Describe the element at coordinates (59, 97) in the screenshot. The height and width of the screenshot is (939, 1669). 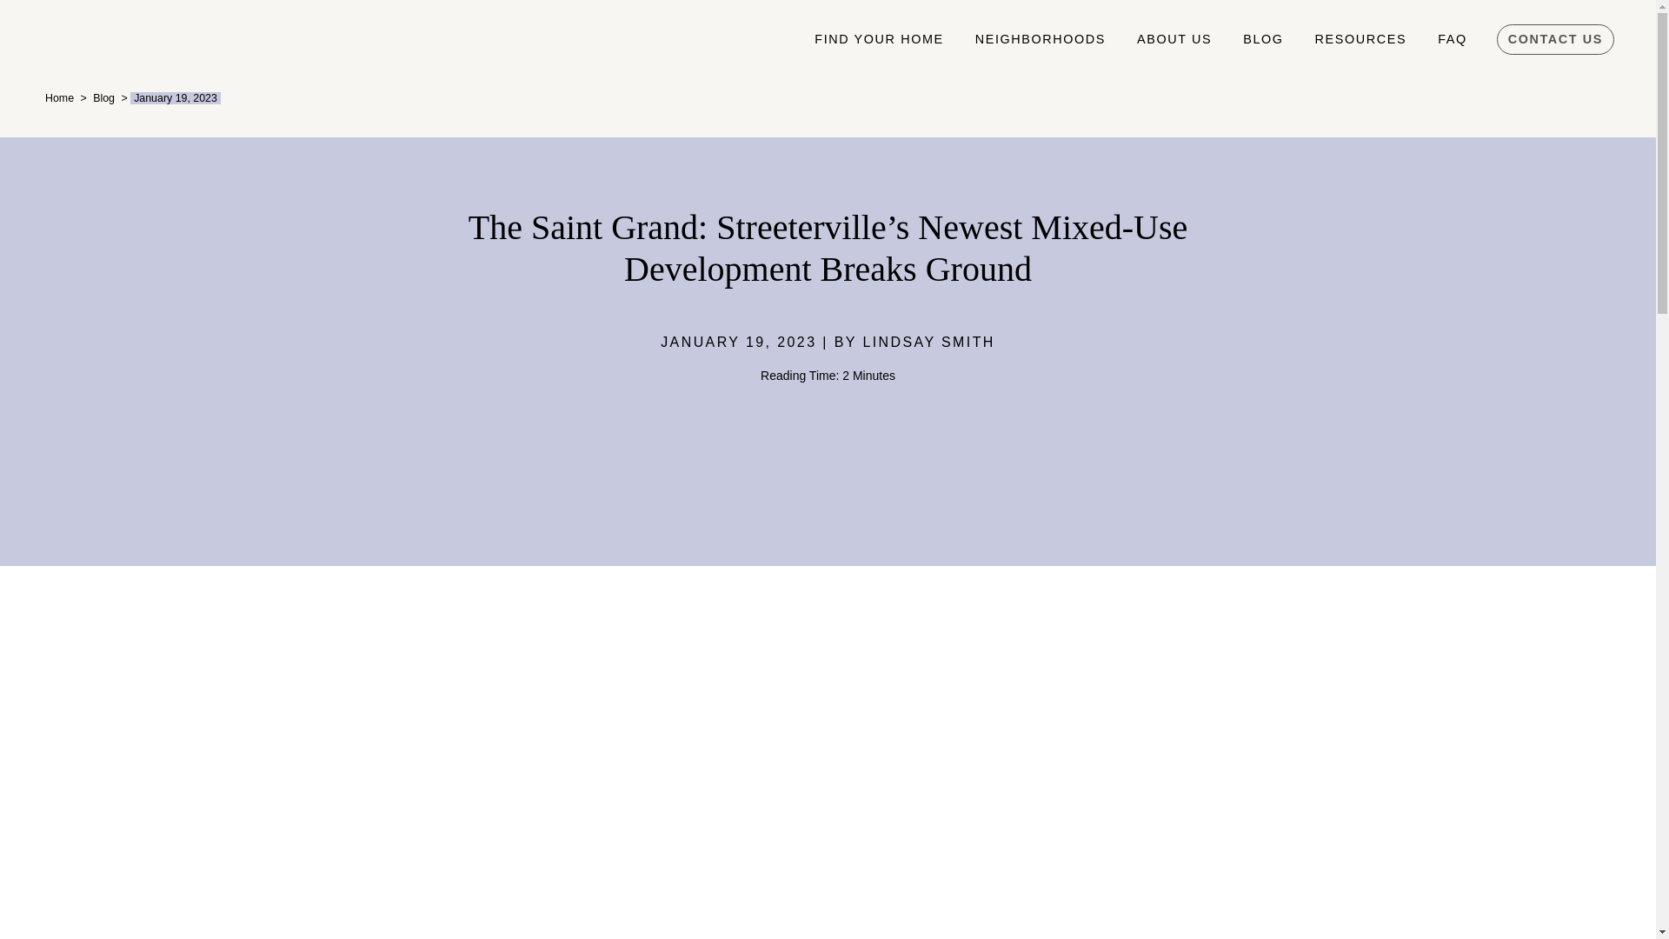
I see `Home` at that location.